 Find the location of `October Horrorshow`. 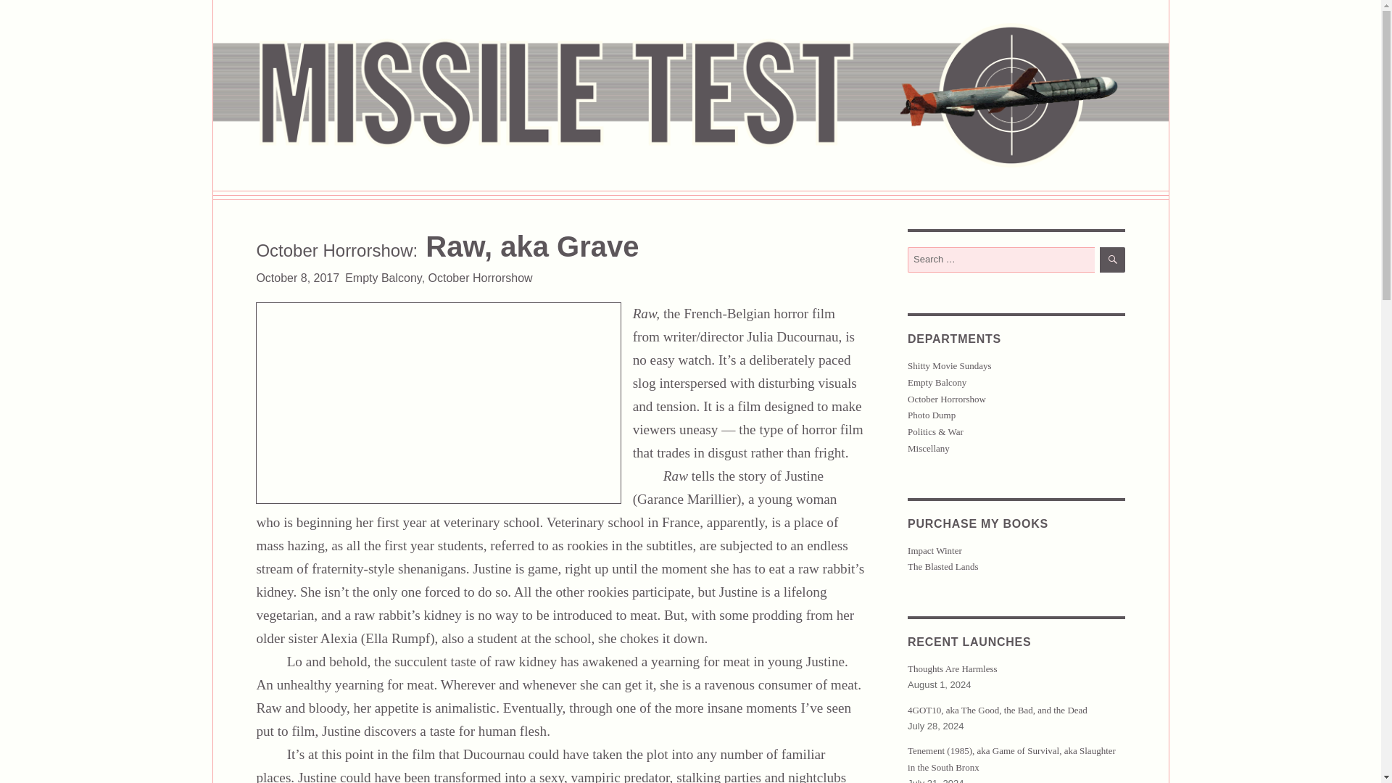

October Horrorshow is located at coordinates (481, 278).